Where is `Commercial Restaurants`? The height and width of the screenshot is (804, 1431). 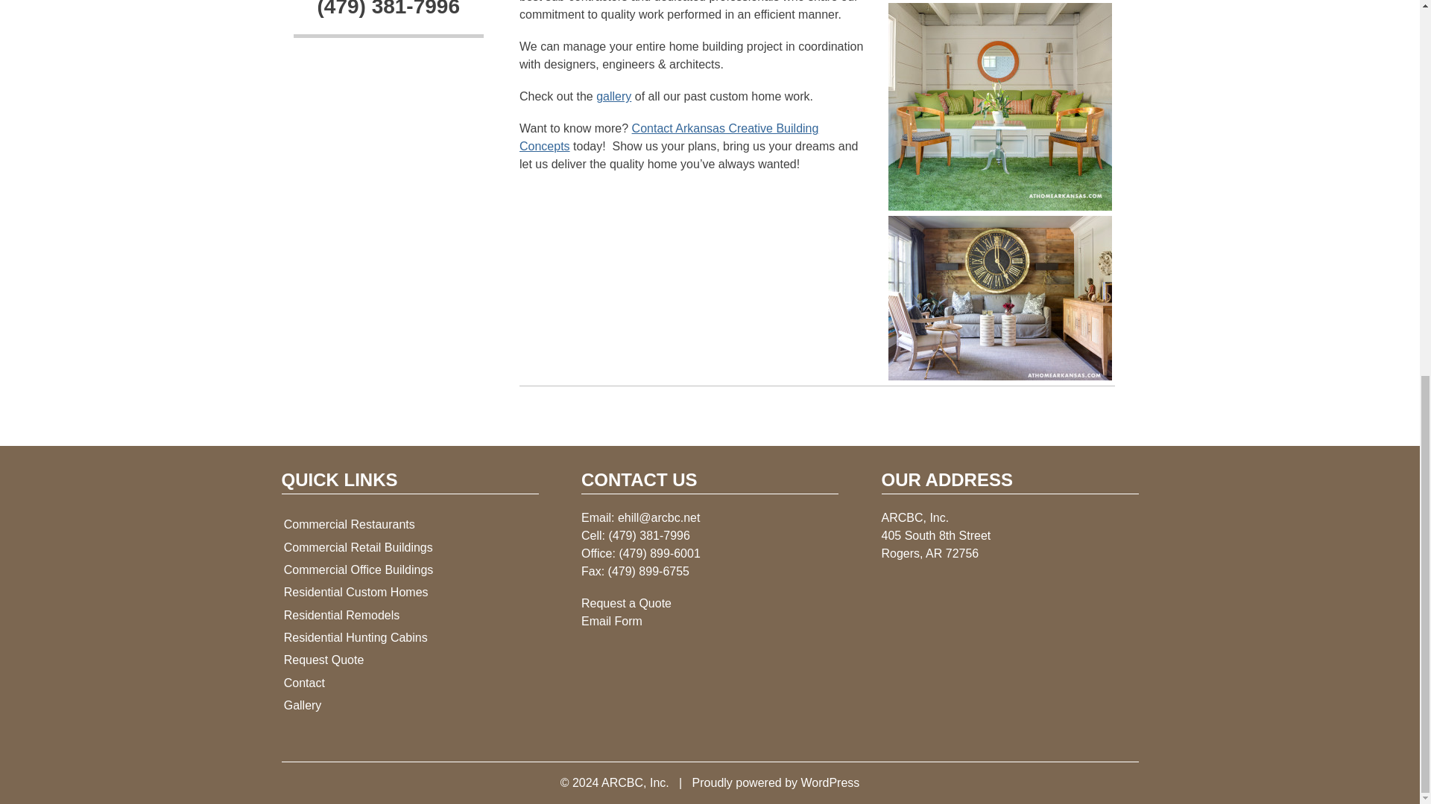 Commercial Restaurants is located at coordinates (410, 525).